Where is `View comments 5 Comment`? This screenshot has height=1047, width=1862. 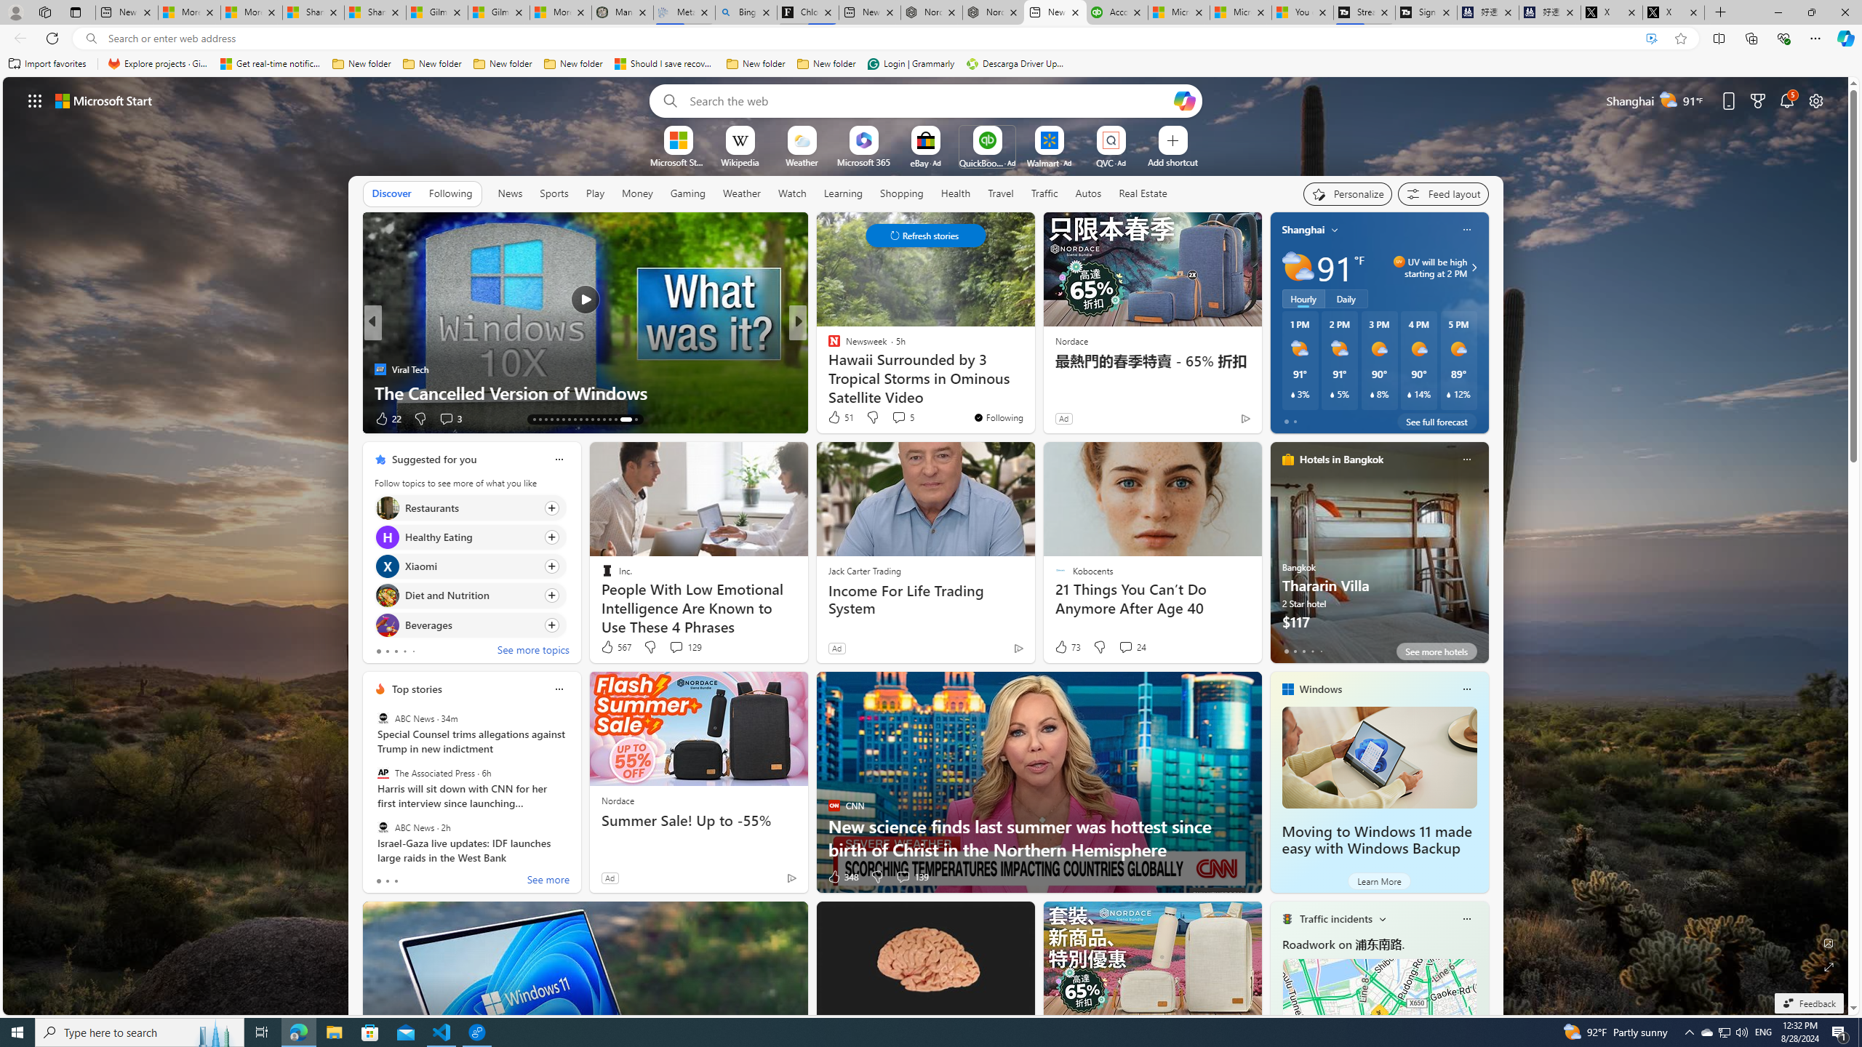
View comments 5 Comment is located at coordinates (899, 417).